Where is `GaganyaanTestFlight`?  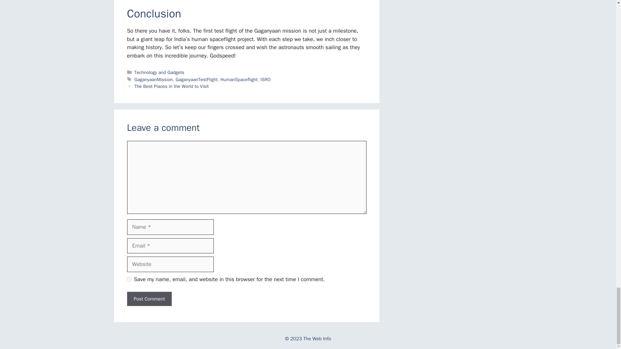 GaganyaanTestFlight is located at coordinates (197, 79).